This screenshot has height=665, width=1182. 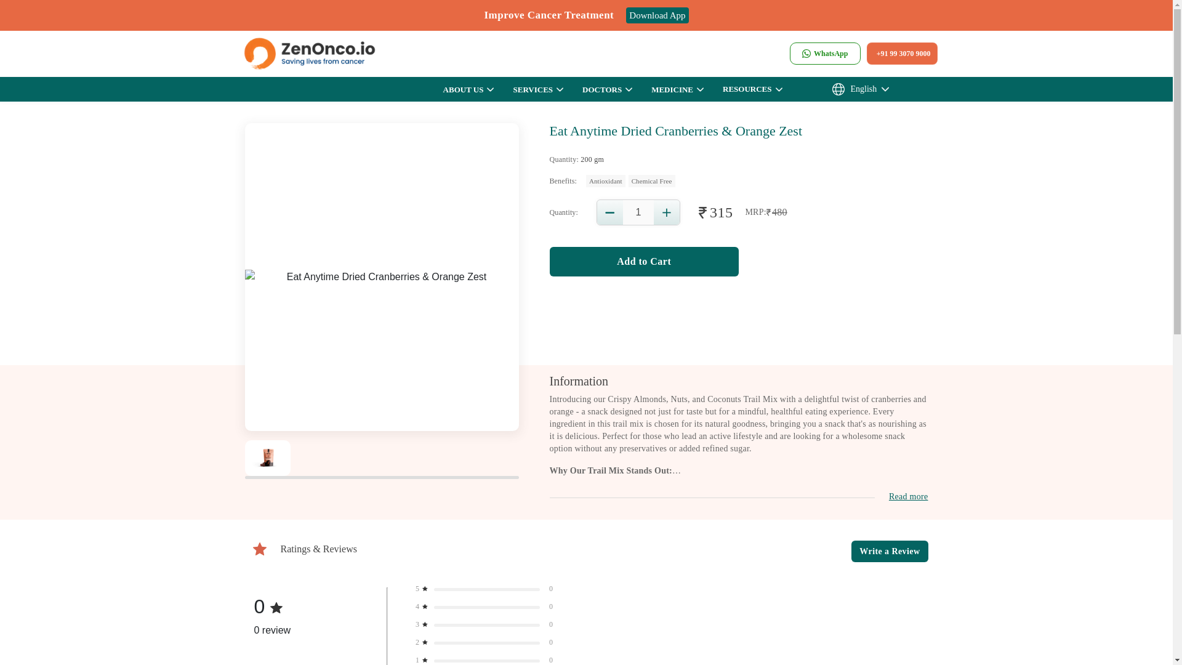 What do you see at coordinates (606, 181) in the screenshot?
I see `Antioxidant` at bounding box center [606, 181].